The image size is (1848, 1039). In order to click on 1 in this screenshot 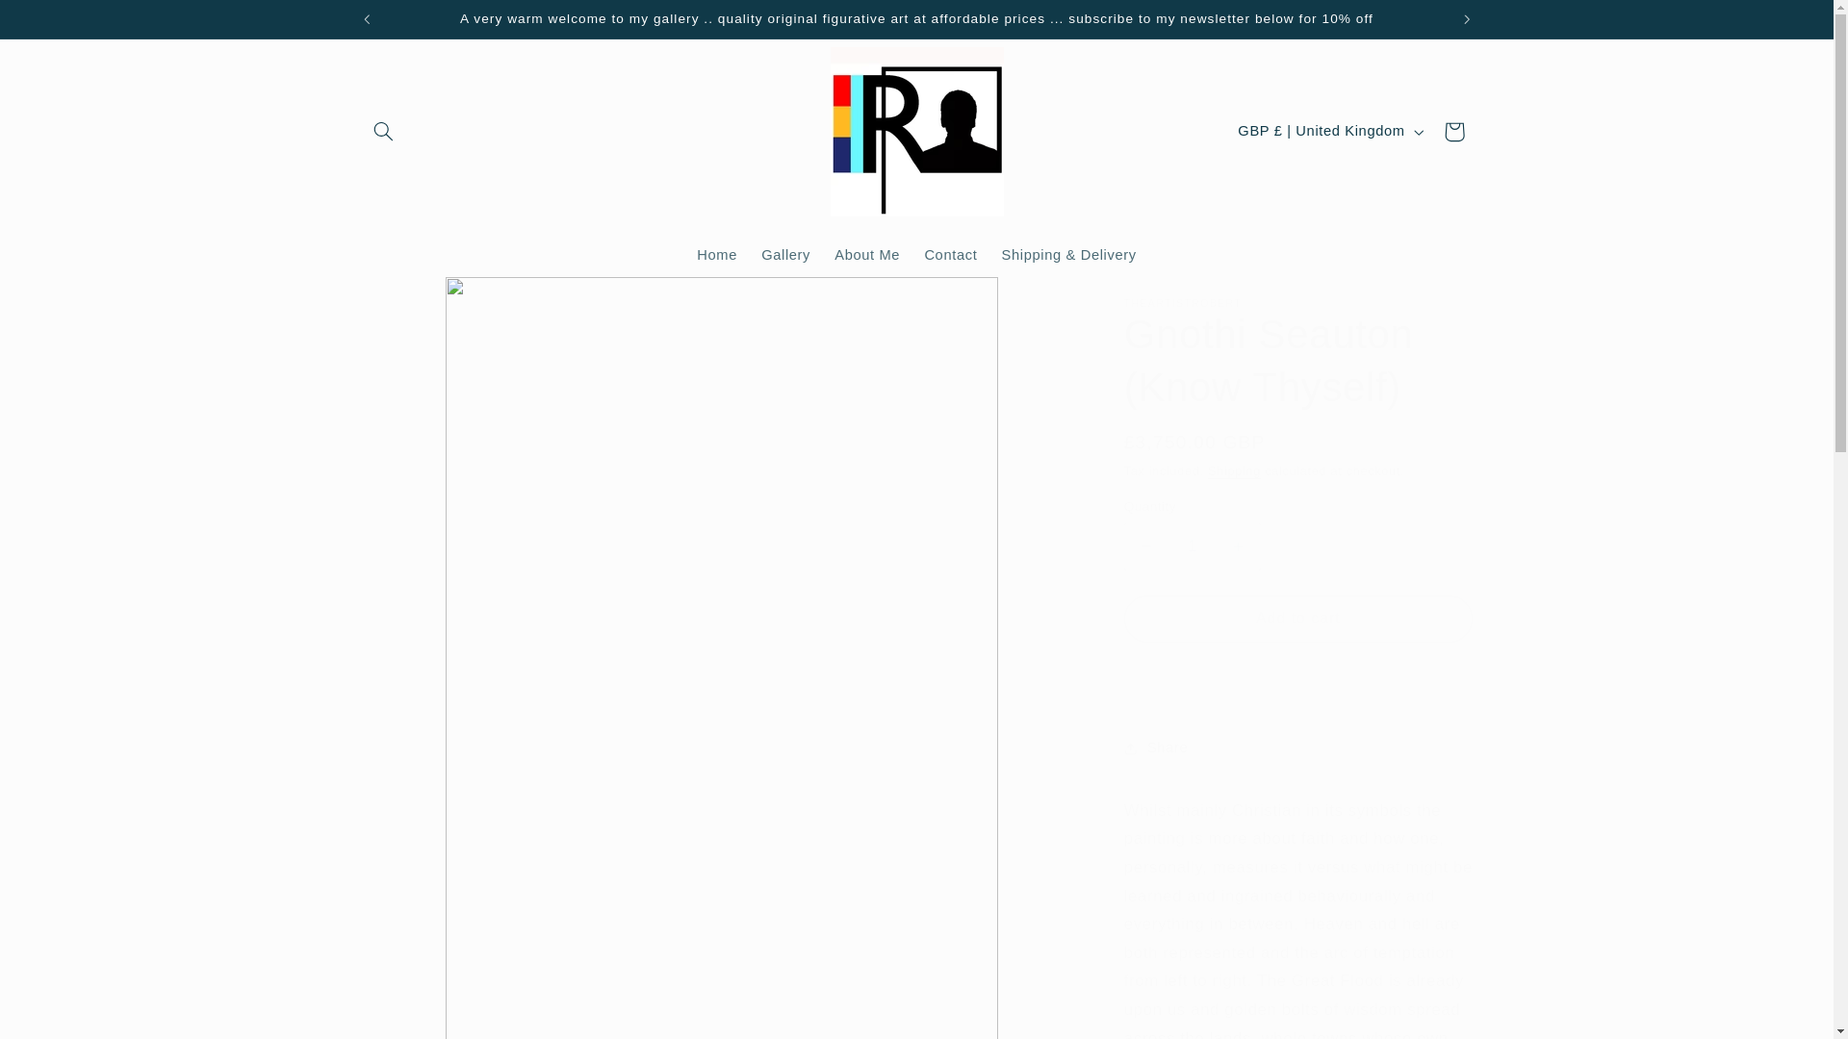, I will do `click(1192, 546)`.